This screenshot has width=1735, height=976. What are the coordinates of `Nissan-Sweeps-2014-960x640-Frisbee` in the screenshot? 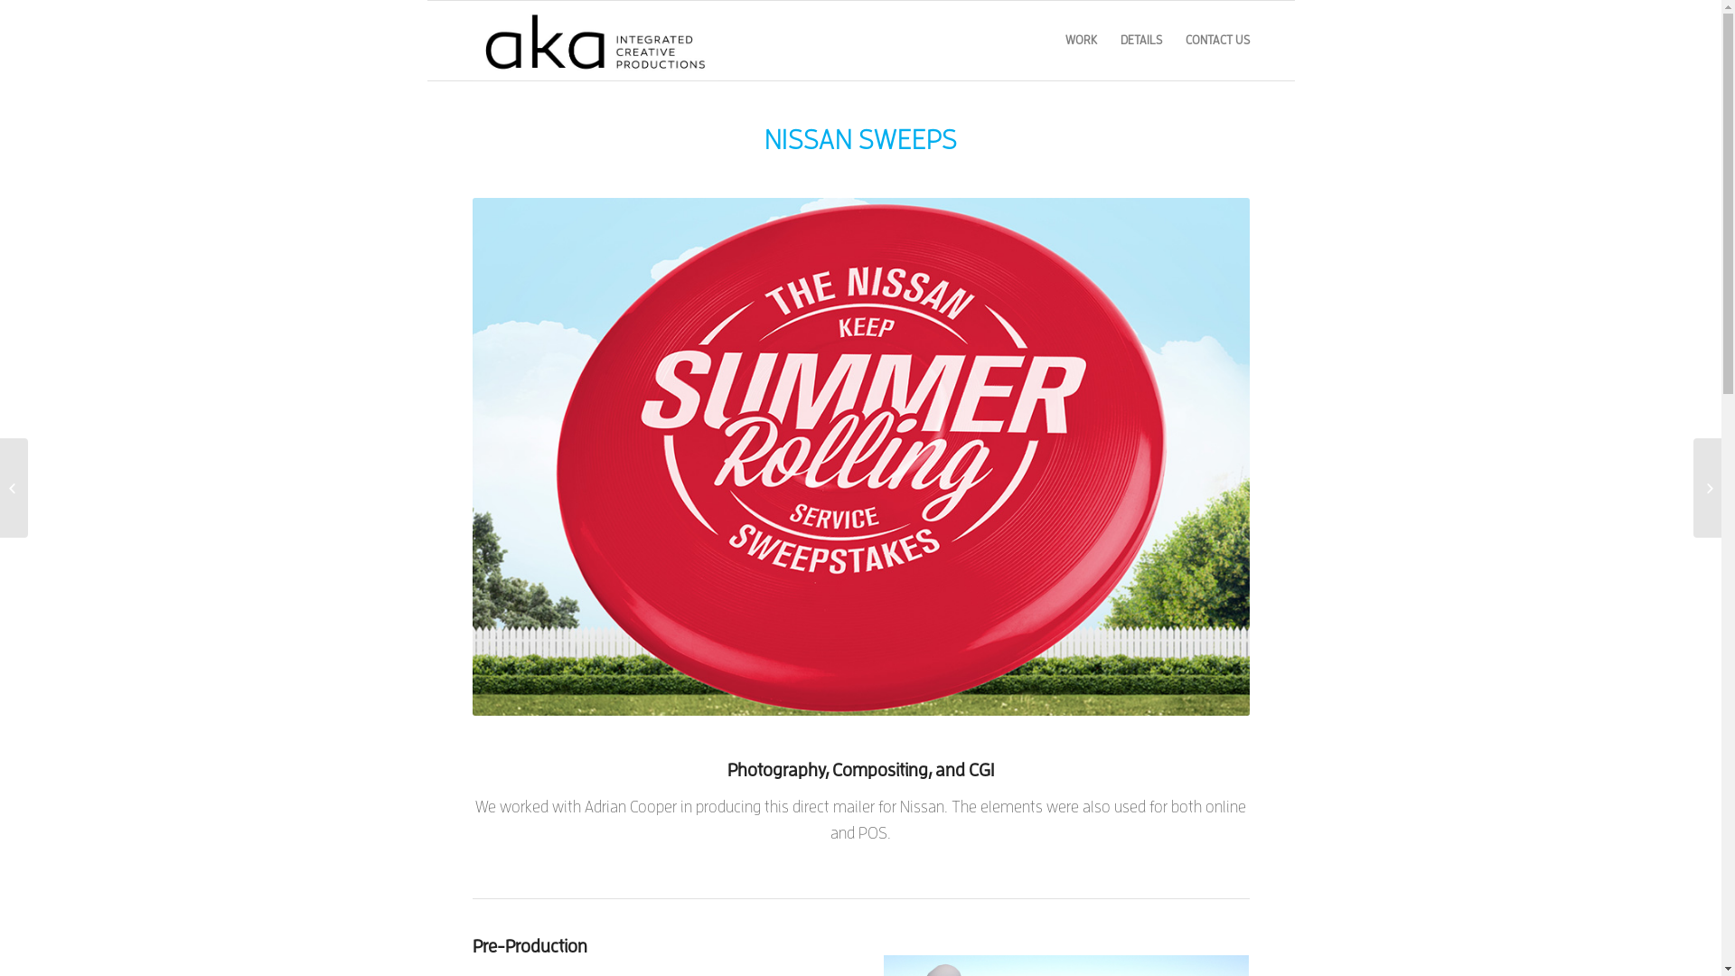 It's located at (860, 457).